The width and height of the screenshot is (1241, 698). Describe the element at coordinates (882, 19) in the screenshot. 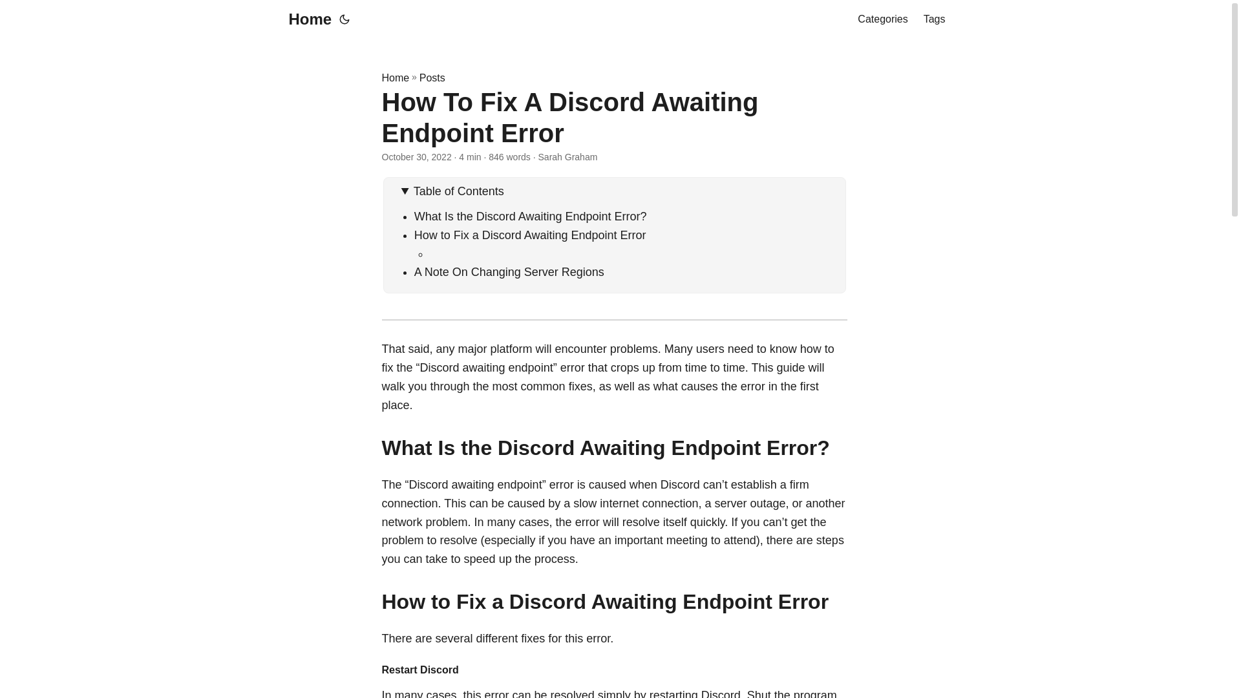

I see `Categories` at that location.